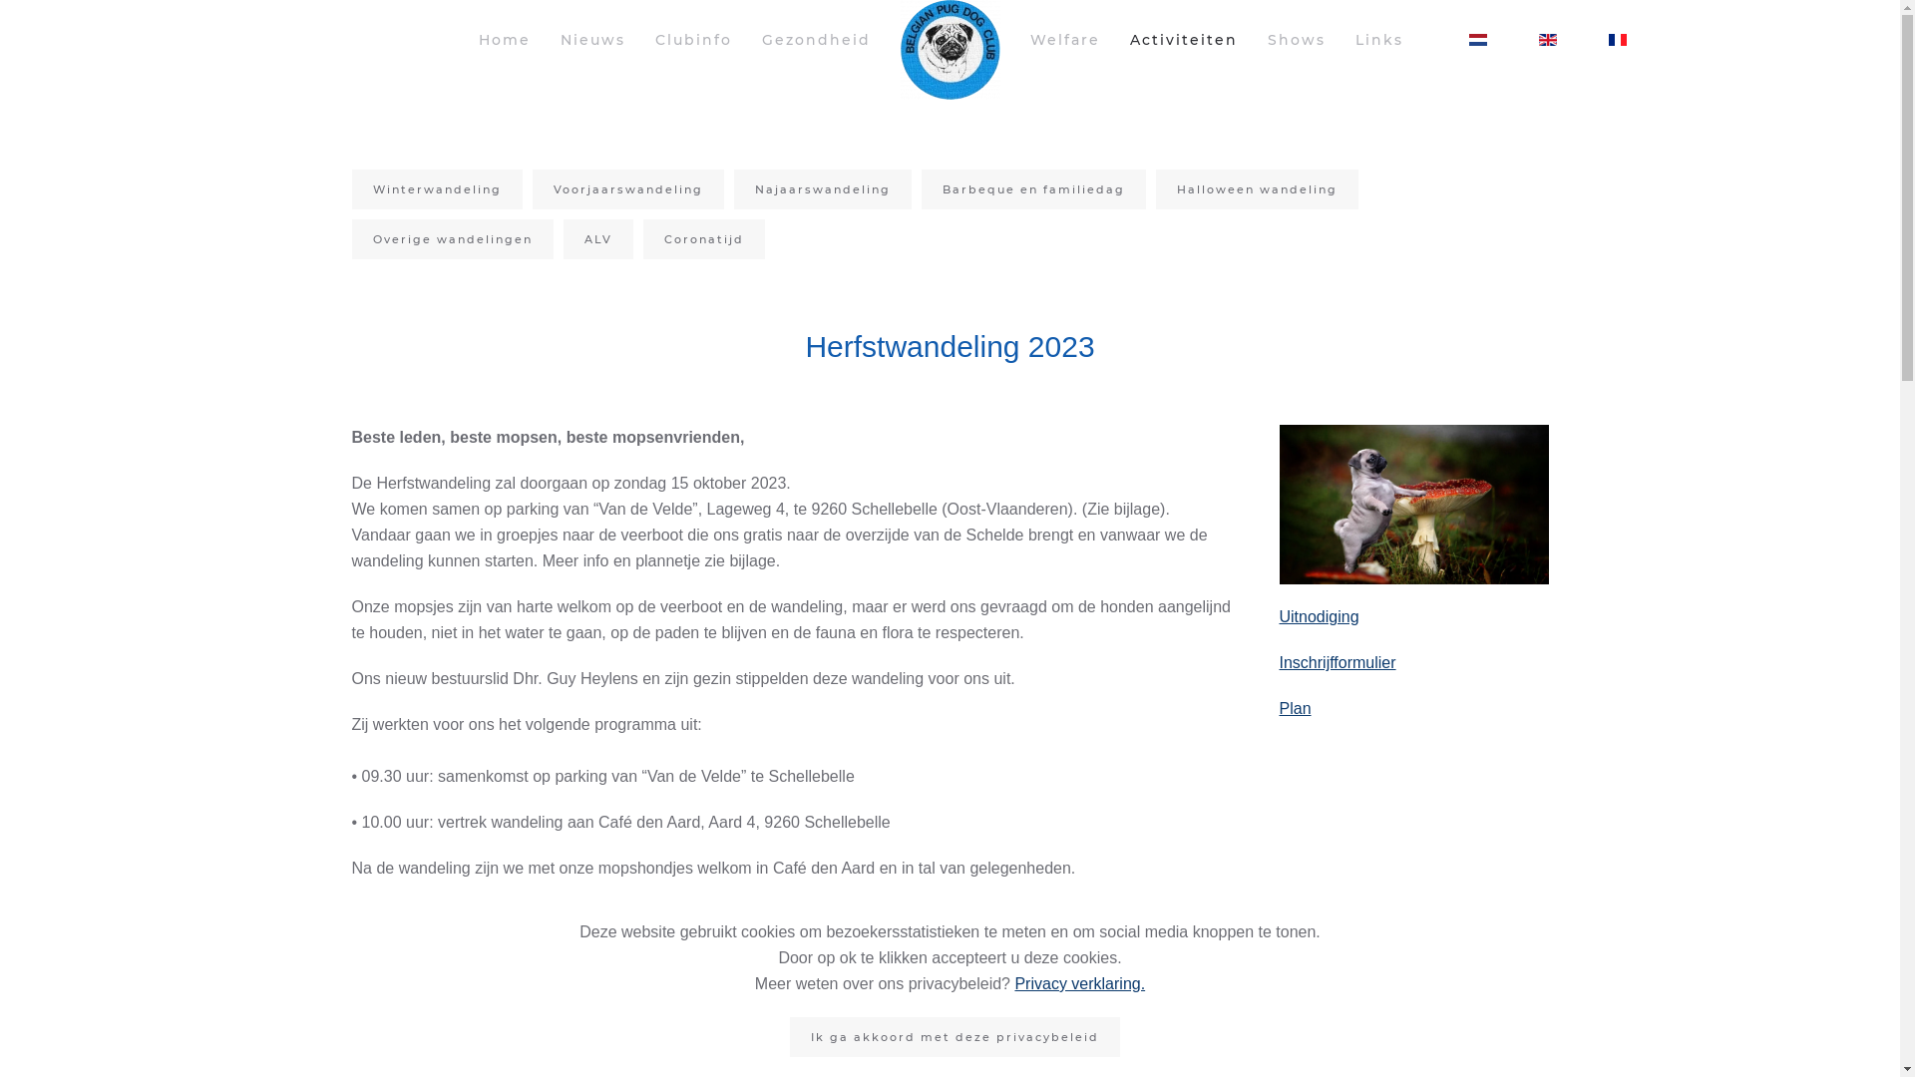 This screenshot has height=1077, width=1915. What do you see at coordinates (1378, 40) in the screenshot?
I see `Links` at bounding box center [1378, 40].